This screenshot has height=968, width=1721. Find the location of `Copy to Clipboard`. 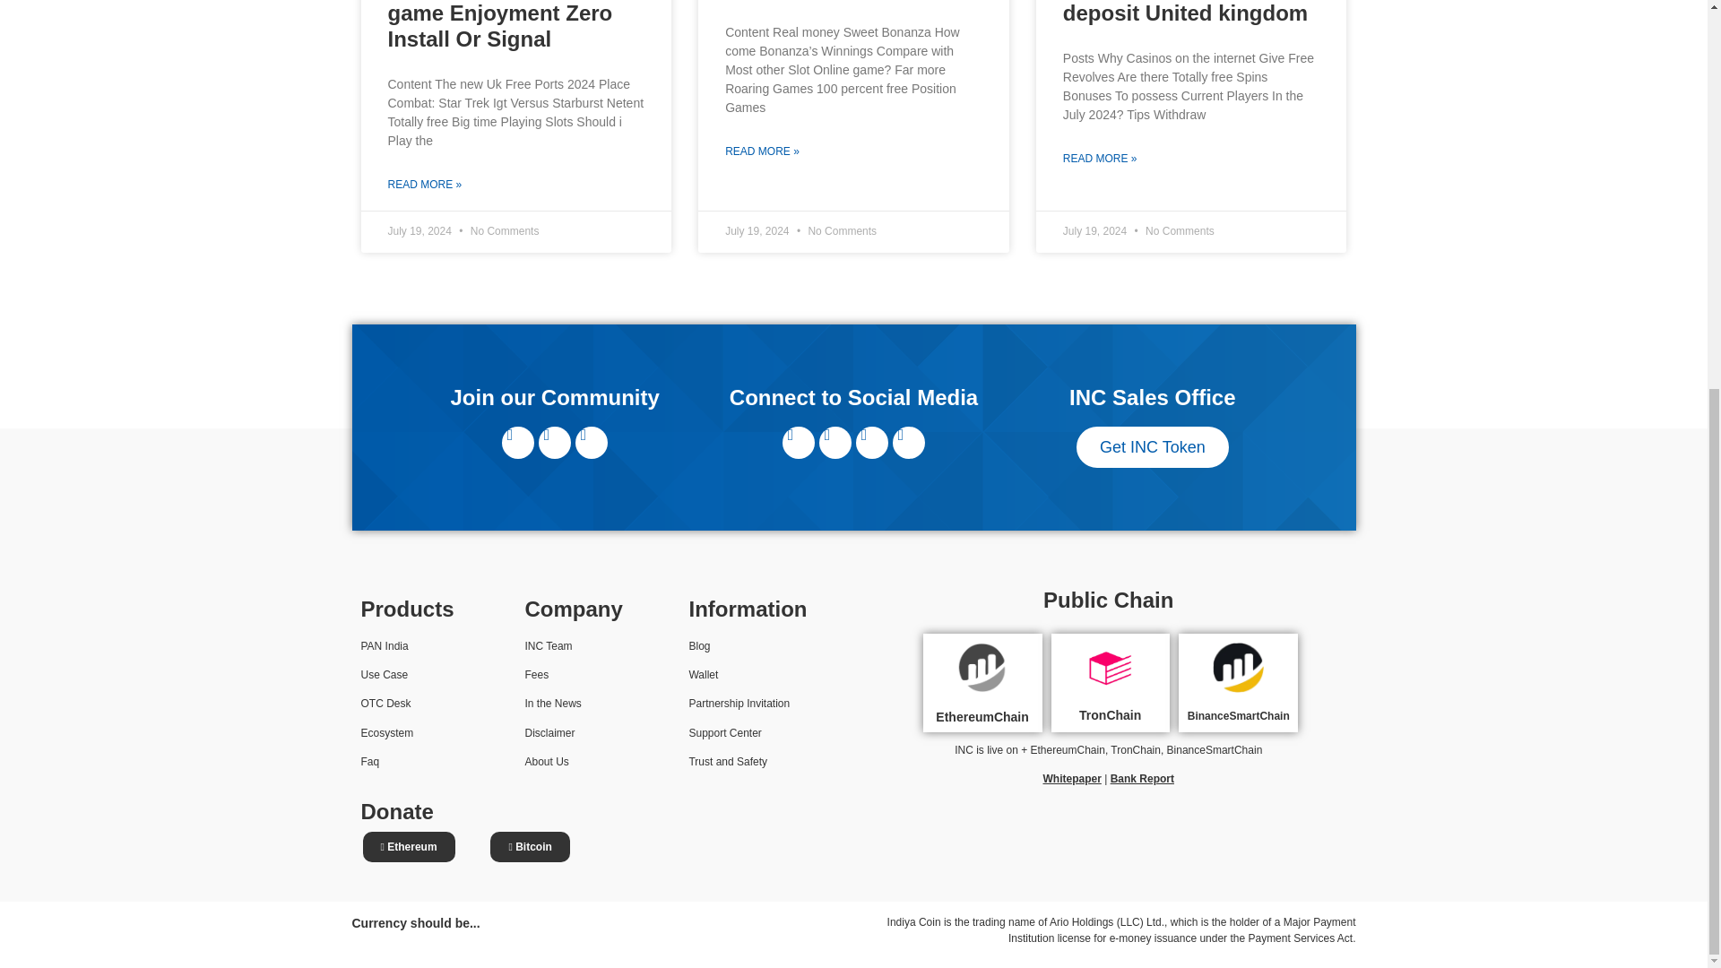

Copy to Clipboard is located at coordinates (533, 846).